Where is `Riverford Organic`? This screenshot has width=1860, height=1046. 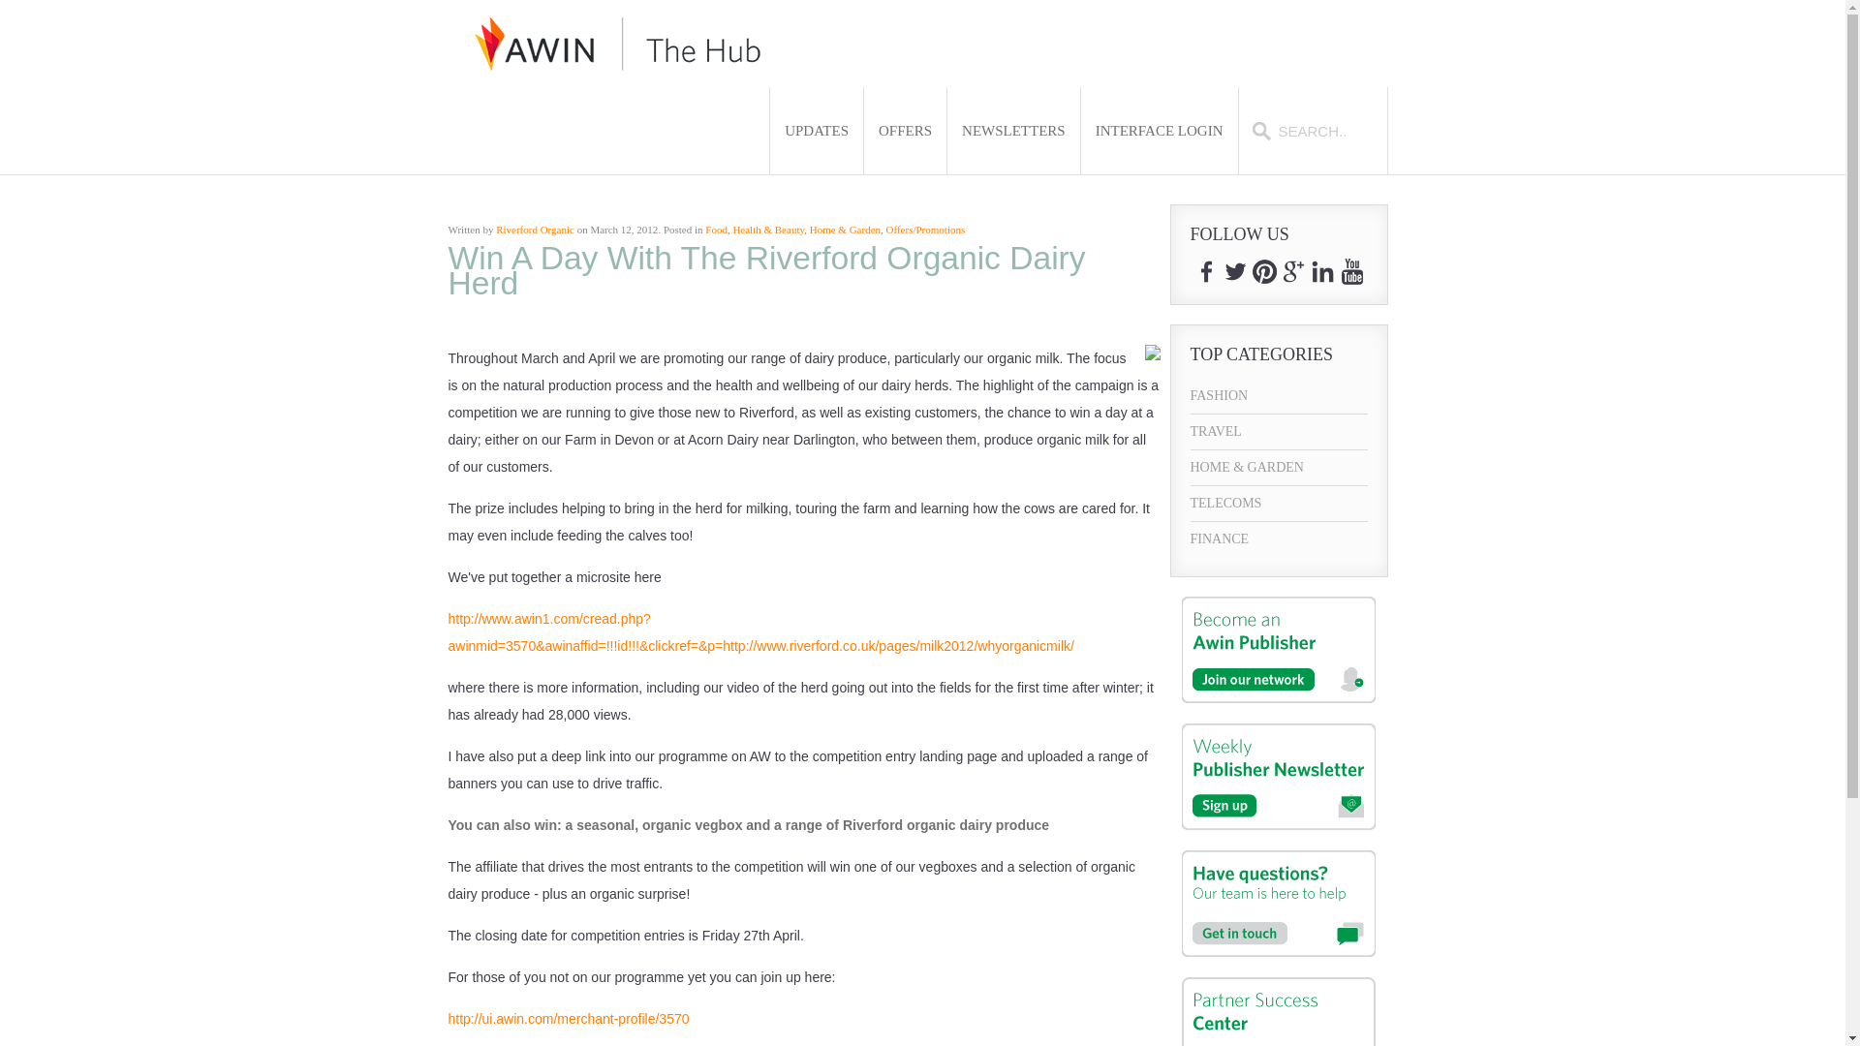 Riverford Organic is located at coordinates (535, 230).